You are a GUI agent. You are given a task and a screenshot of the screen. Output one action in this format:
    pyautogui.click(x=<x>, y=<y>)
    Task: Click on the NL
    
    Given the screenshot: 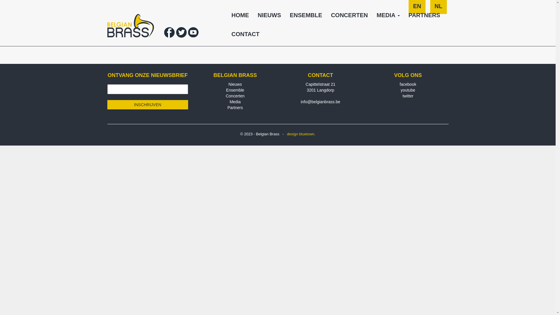 What is the action you would take?
    pyautogui.click(x=439, y=9)
    